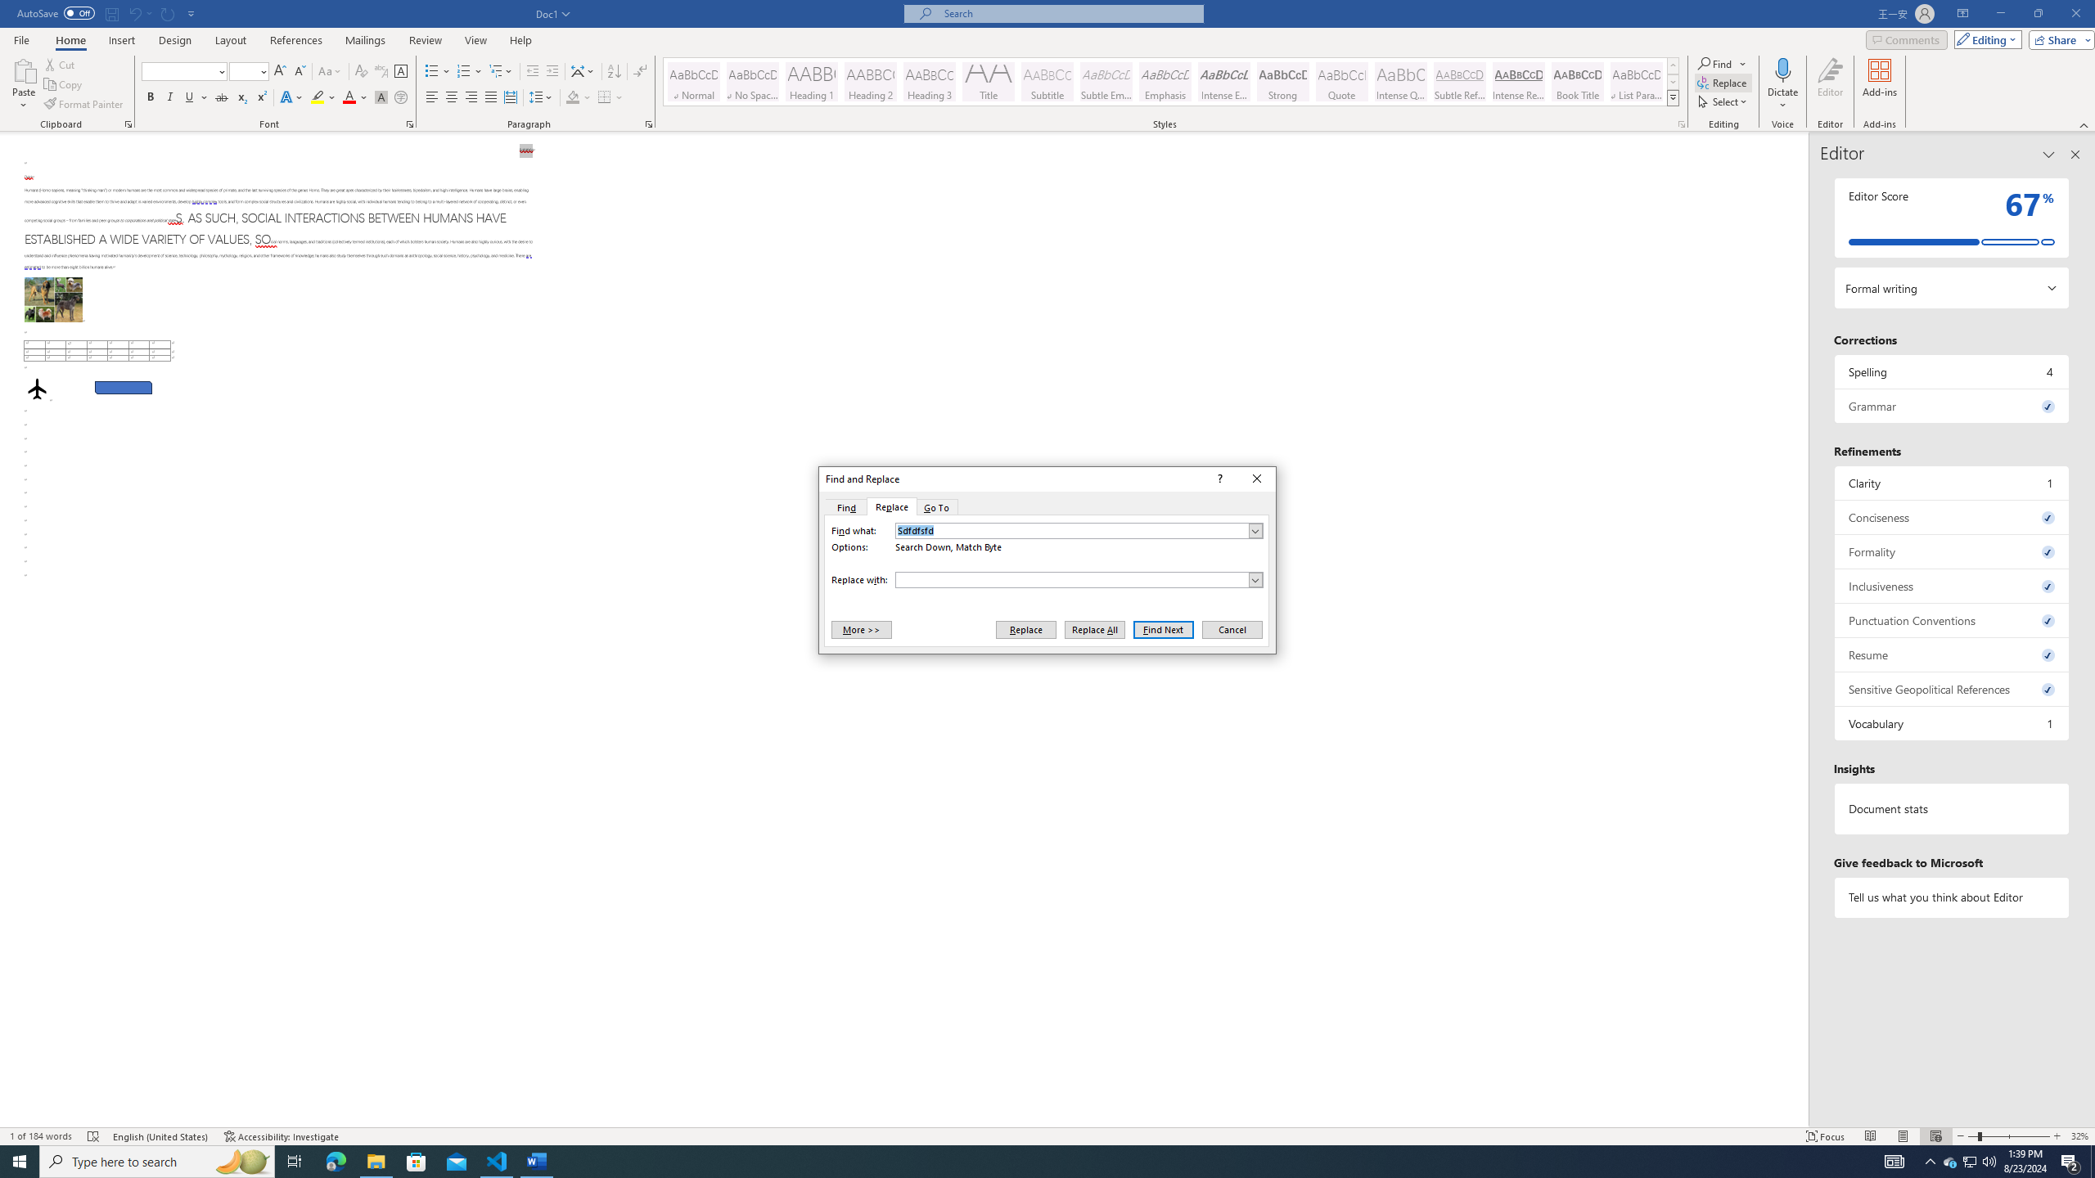 This screenshot has height=1178, width=2095. Describe the element at coordinates (930, 82) in the screenshot. I see `Heading 3` at that location.